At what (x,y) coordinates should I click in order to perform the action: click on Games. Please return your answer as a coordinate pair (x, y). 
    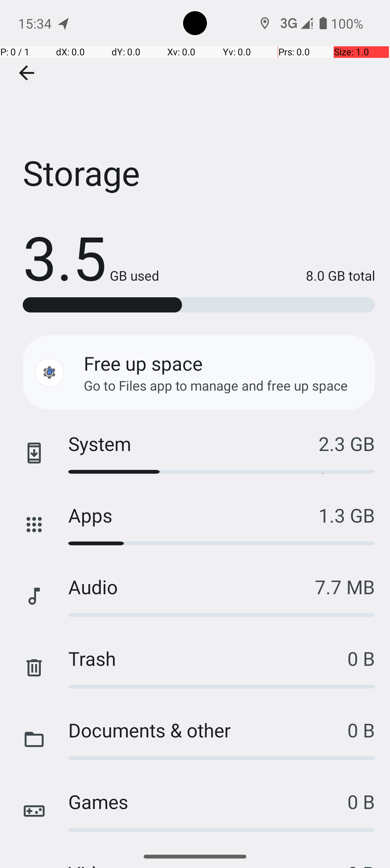
    Looking at the image, I should click on (208, 801).